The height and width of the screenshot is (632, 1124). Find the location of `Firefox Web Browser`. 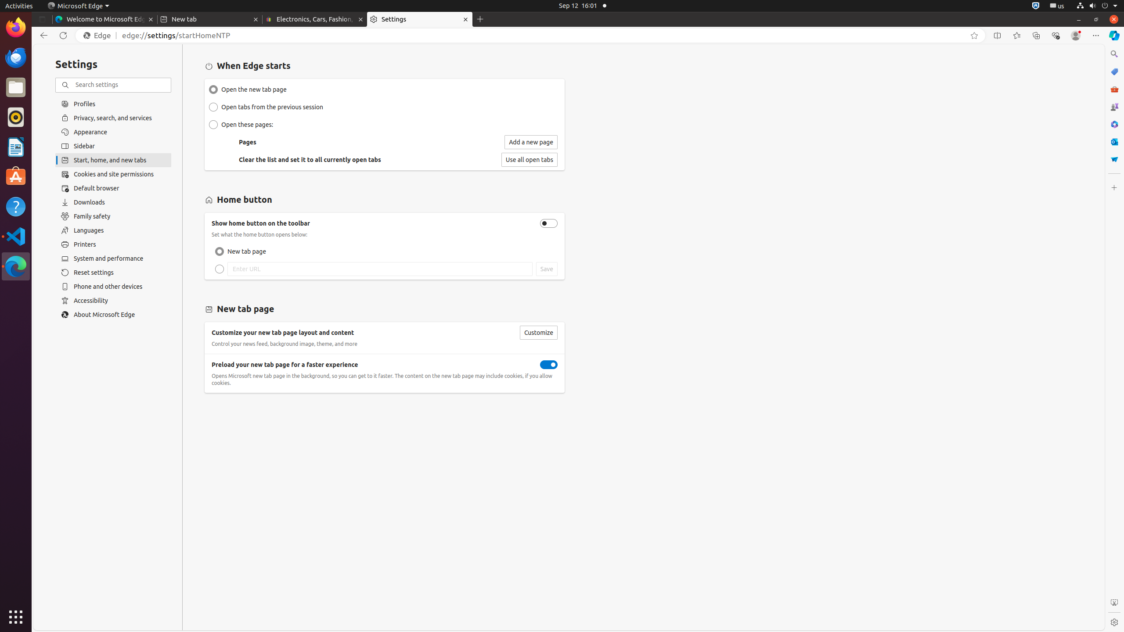

Firefox Web Browser is located at coordinates (16, 28).